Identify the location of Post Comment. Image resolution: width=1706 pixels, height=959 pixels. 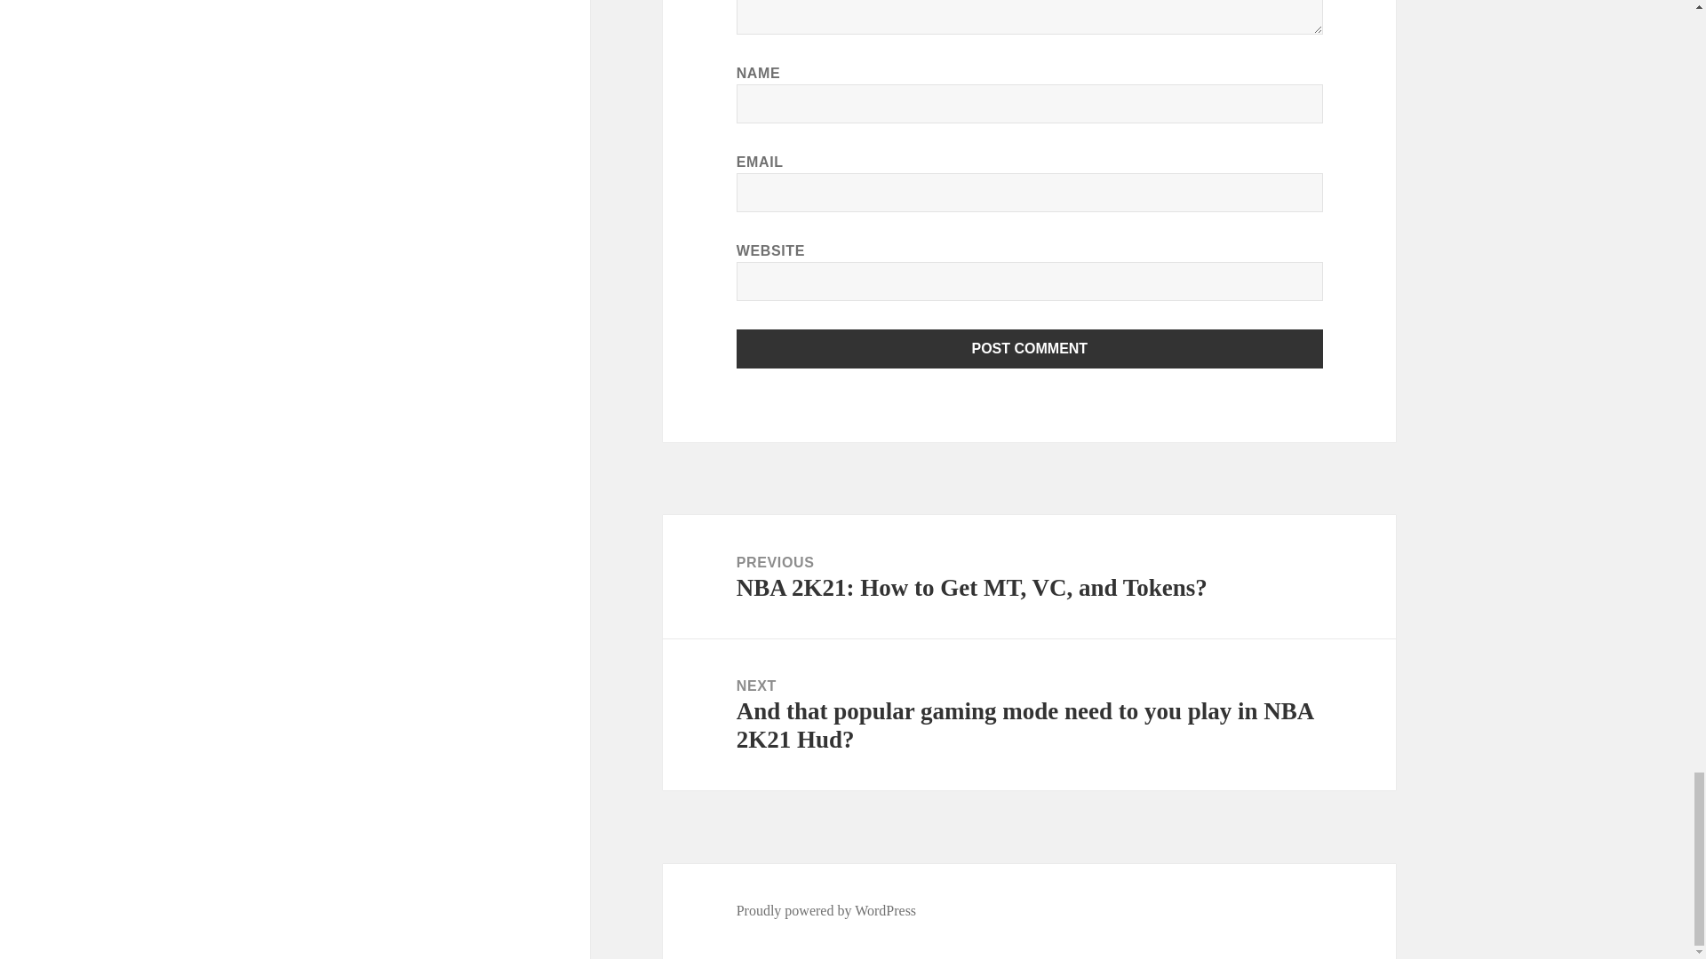
(1030, 348).